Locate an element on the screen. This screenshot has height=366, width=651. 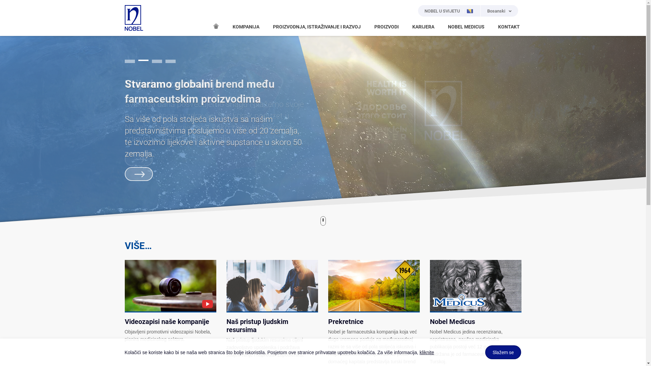
3 is located at coordinates (157, 61).